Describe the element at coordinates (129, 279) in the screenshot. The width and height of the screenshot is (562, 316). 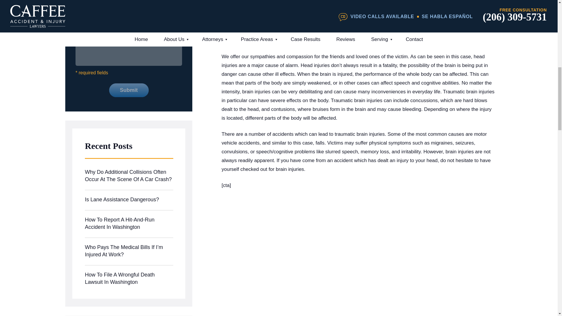
I see `How To File A Wrongful Death Lawsuit In Washington` at that location.